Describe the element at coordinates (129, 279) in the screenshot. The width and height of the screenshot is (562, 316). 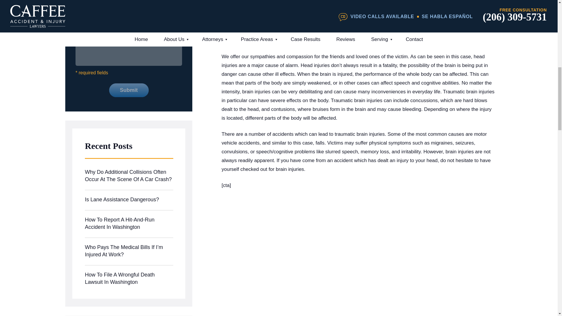
I see `How To File A Wrongful Death Lawsuit In Washington` at that location.